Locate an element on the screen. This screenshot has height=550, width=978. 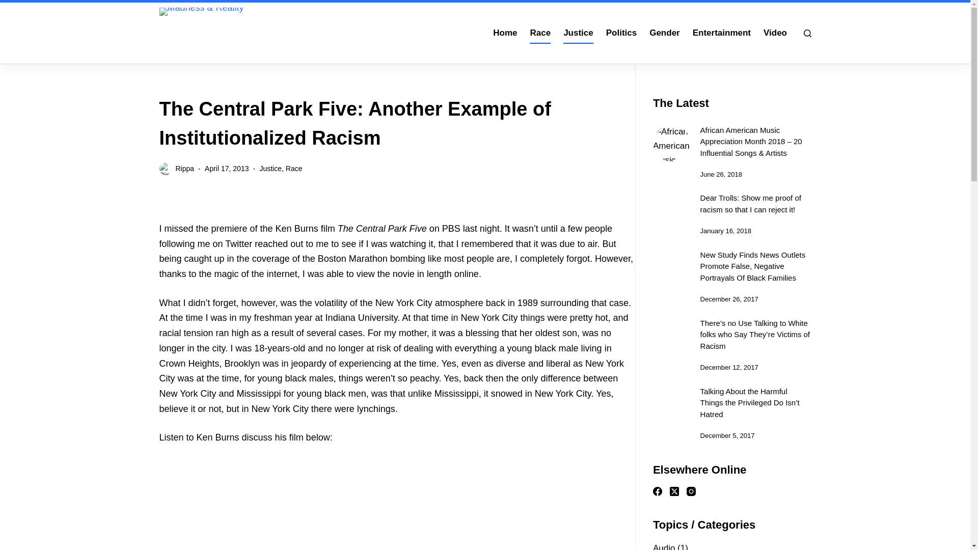
Rippa is located at coordinates (184, 168).